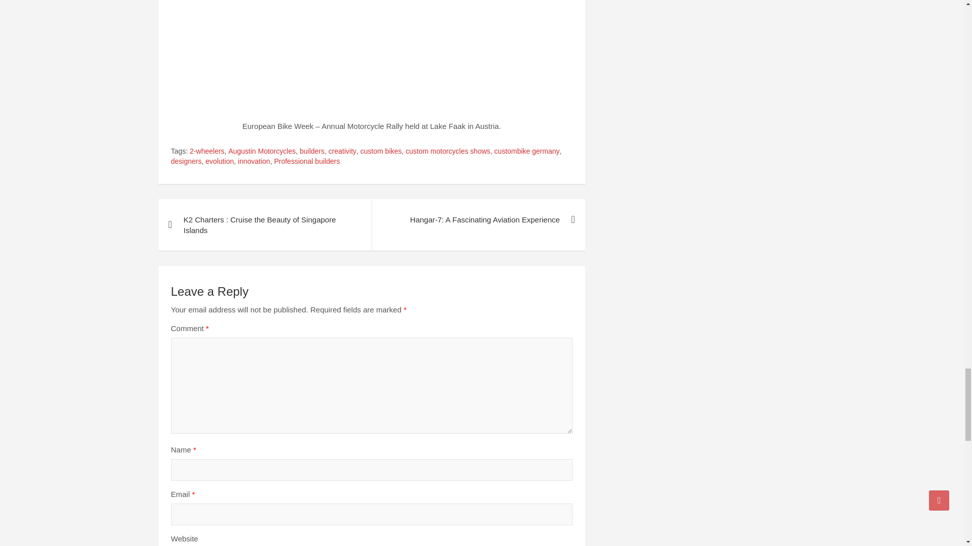 The image size is (972, 546). What do you see at coordinates (262, 152) in the screenshot?
I see `Augustin Motorcycles` at bounding box center [262, 152].